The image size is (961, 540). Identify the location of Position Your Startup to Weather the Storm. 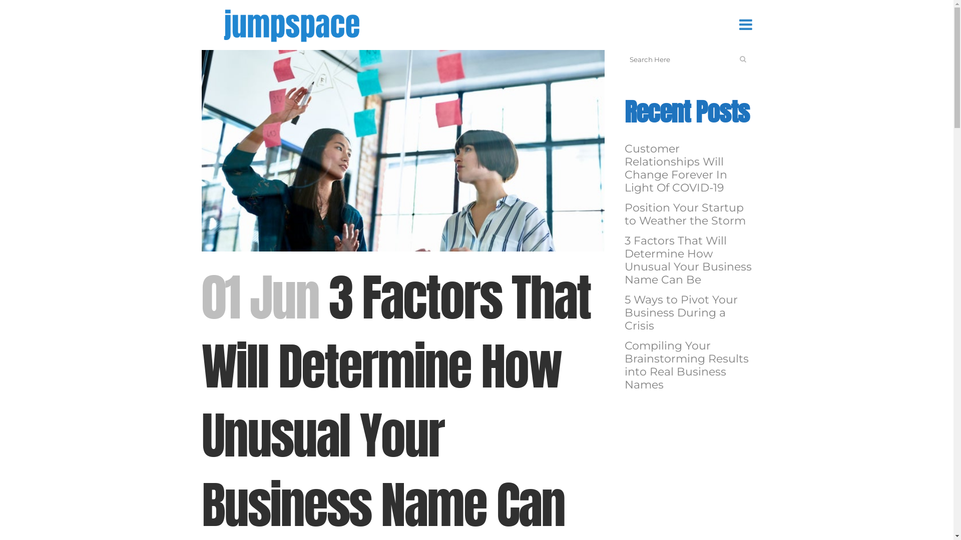
(685, 214).